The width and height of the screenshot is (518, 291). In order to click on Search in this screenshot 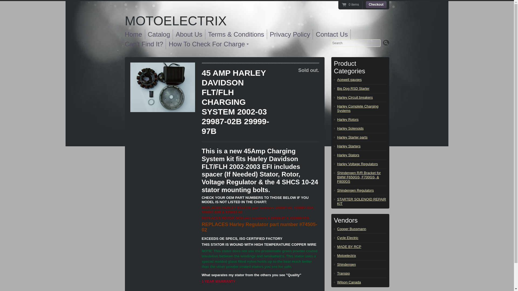, I will do `click(386, 43)`.